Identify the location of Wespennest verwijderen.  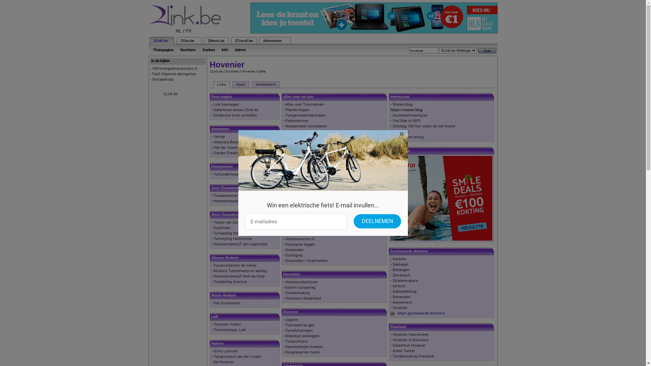
(306, 126).